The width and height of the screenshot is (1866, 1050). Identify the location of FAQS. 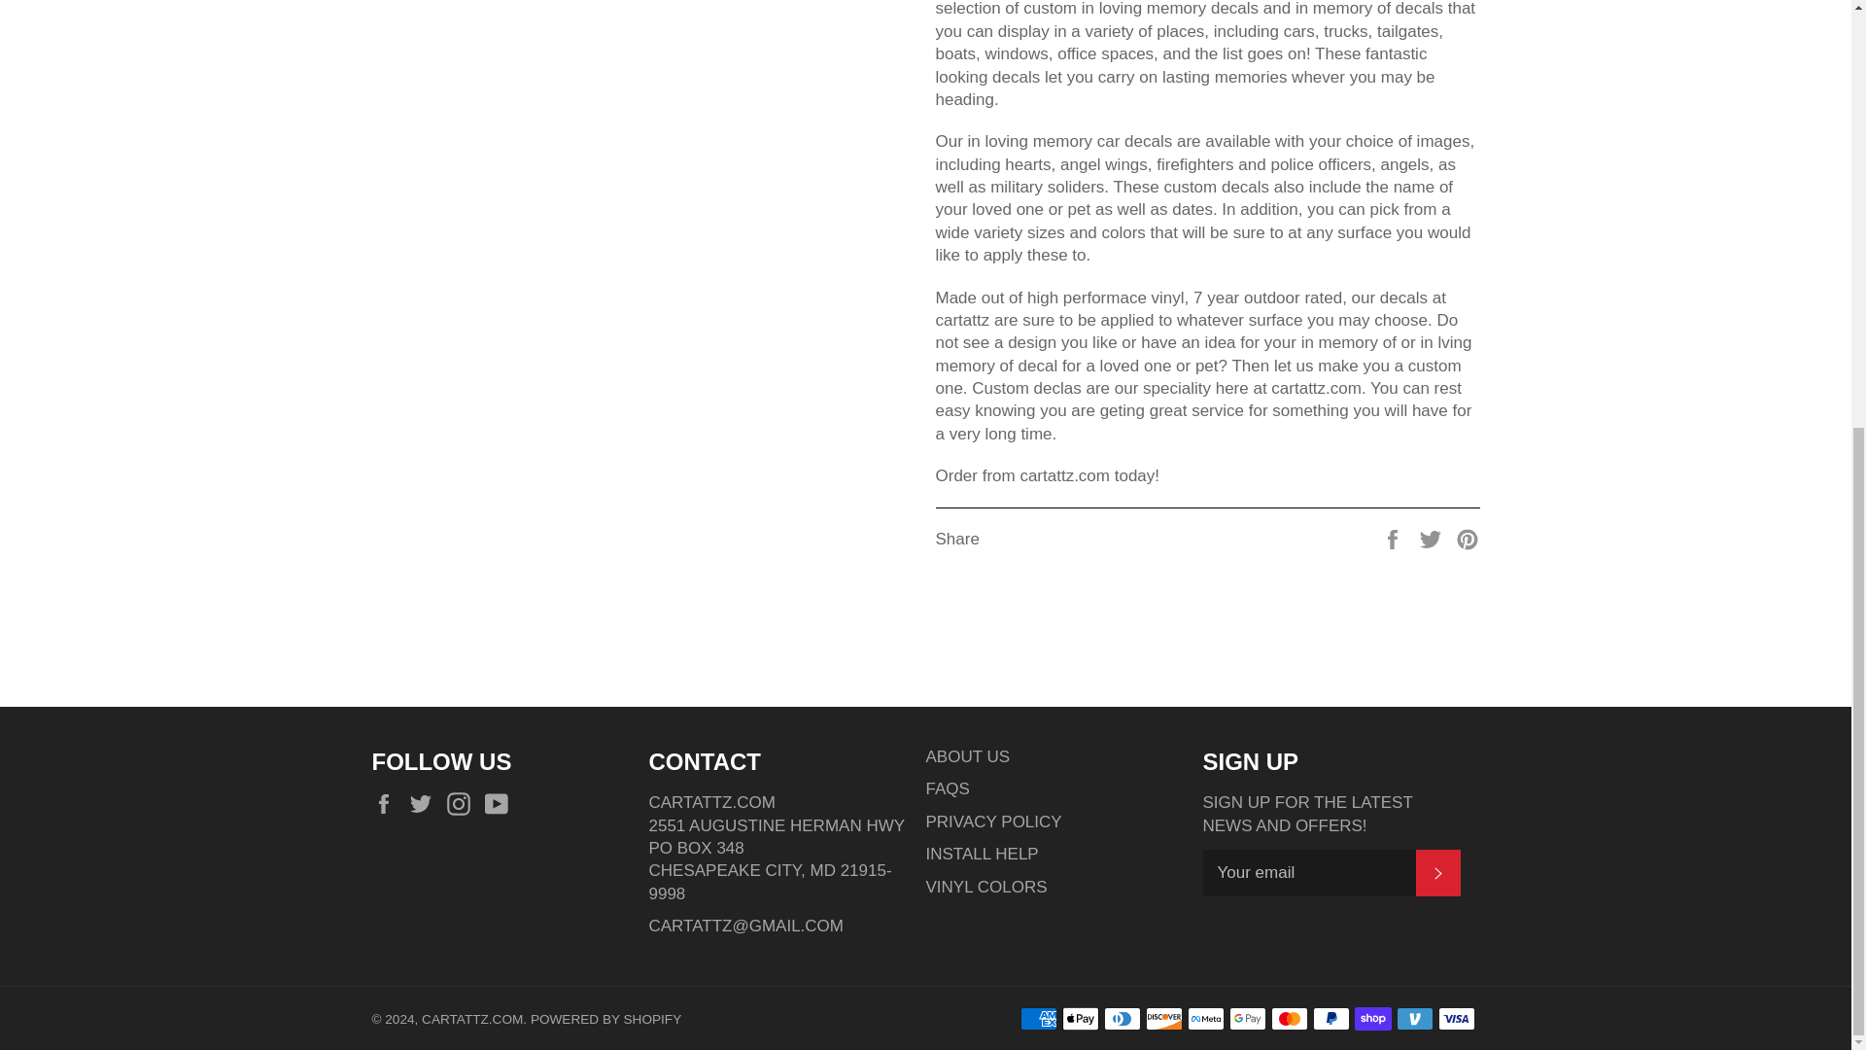
(947, 788).